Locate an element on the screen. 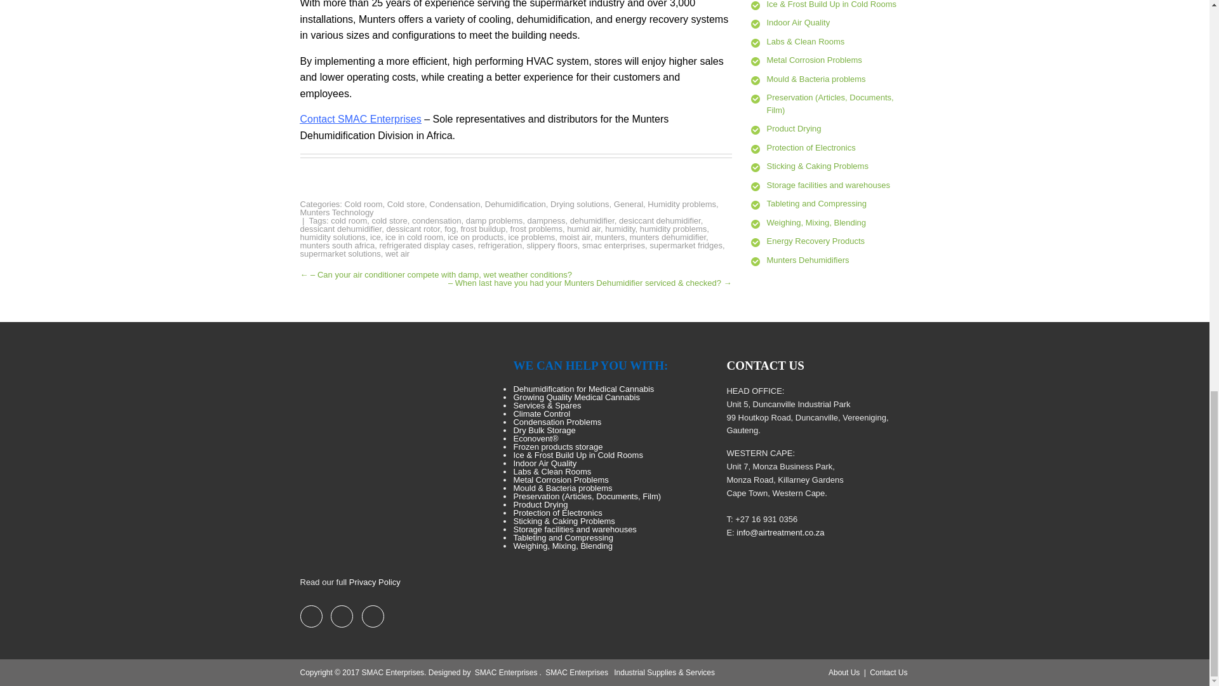  View all posts in Humidity problems is located at coordinates (682, 205).